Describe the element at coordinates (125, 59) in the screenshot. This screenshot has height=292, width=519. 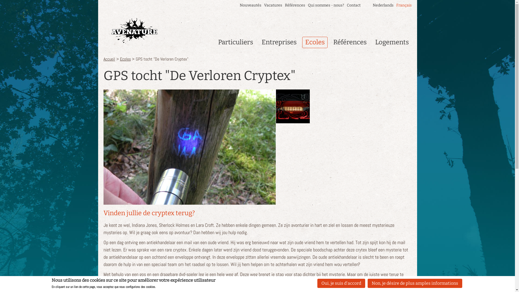
I see `Ecoles` at that location.